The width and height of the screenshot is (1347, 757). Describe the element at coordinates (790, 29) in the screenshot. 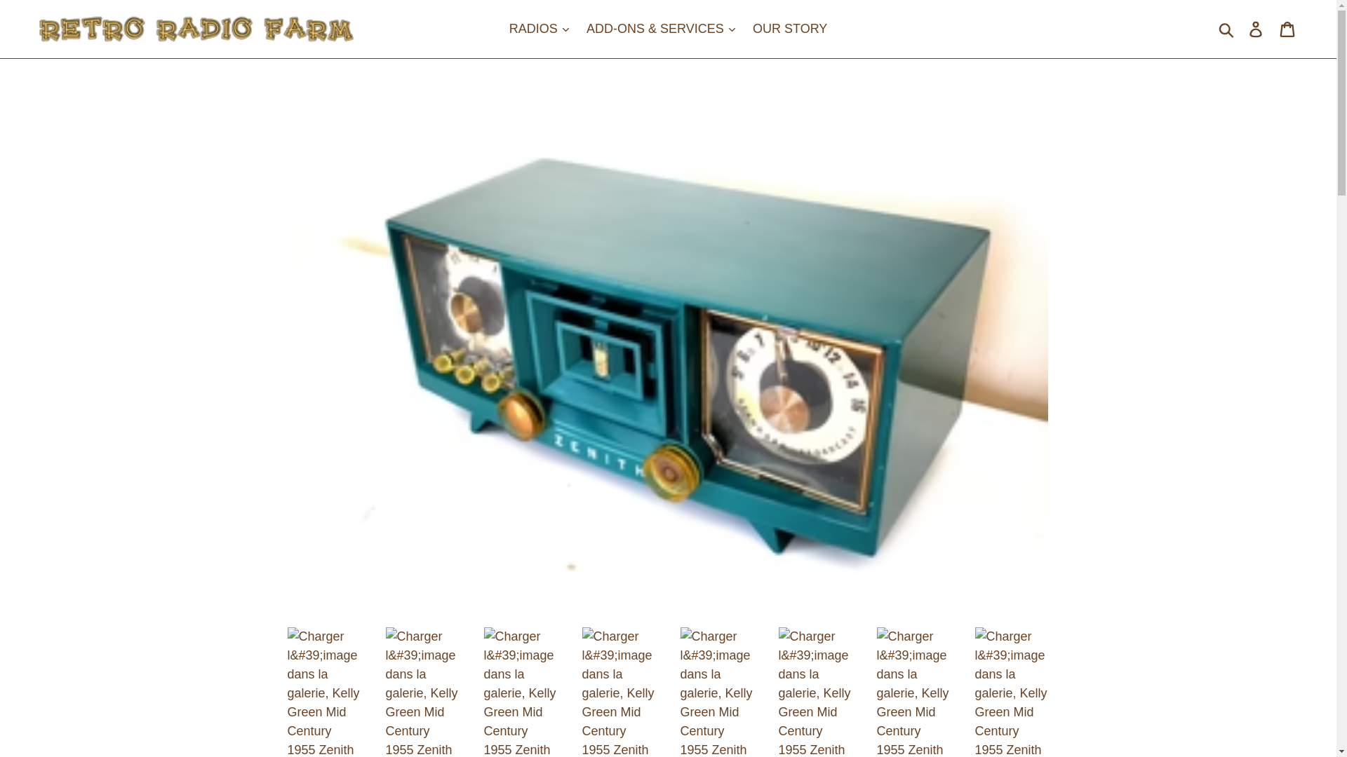

I see `OUR STORY` at that location.